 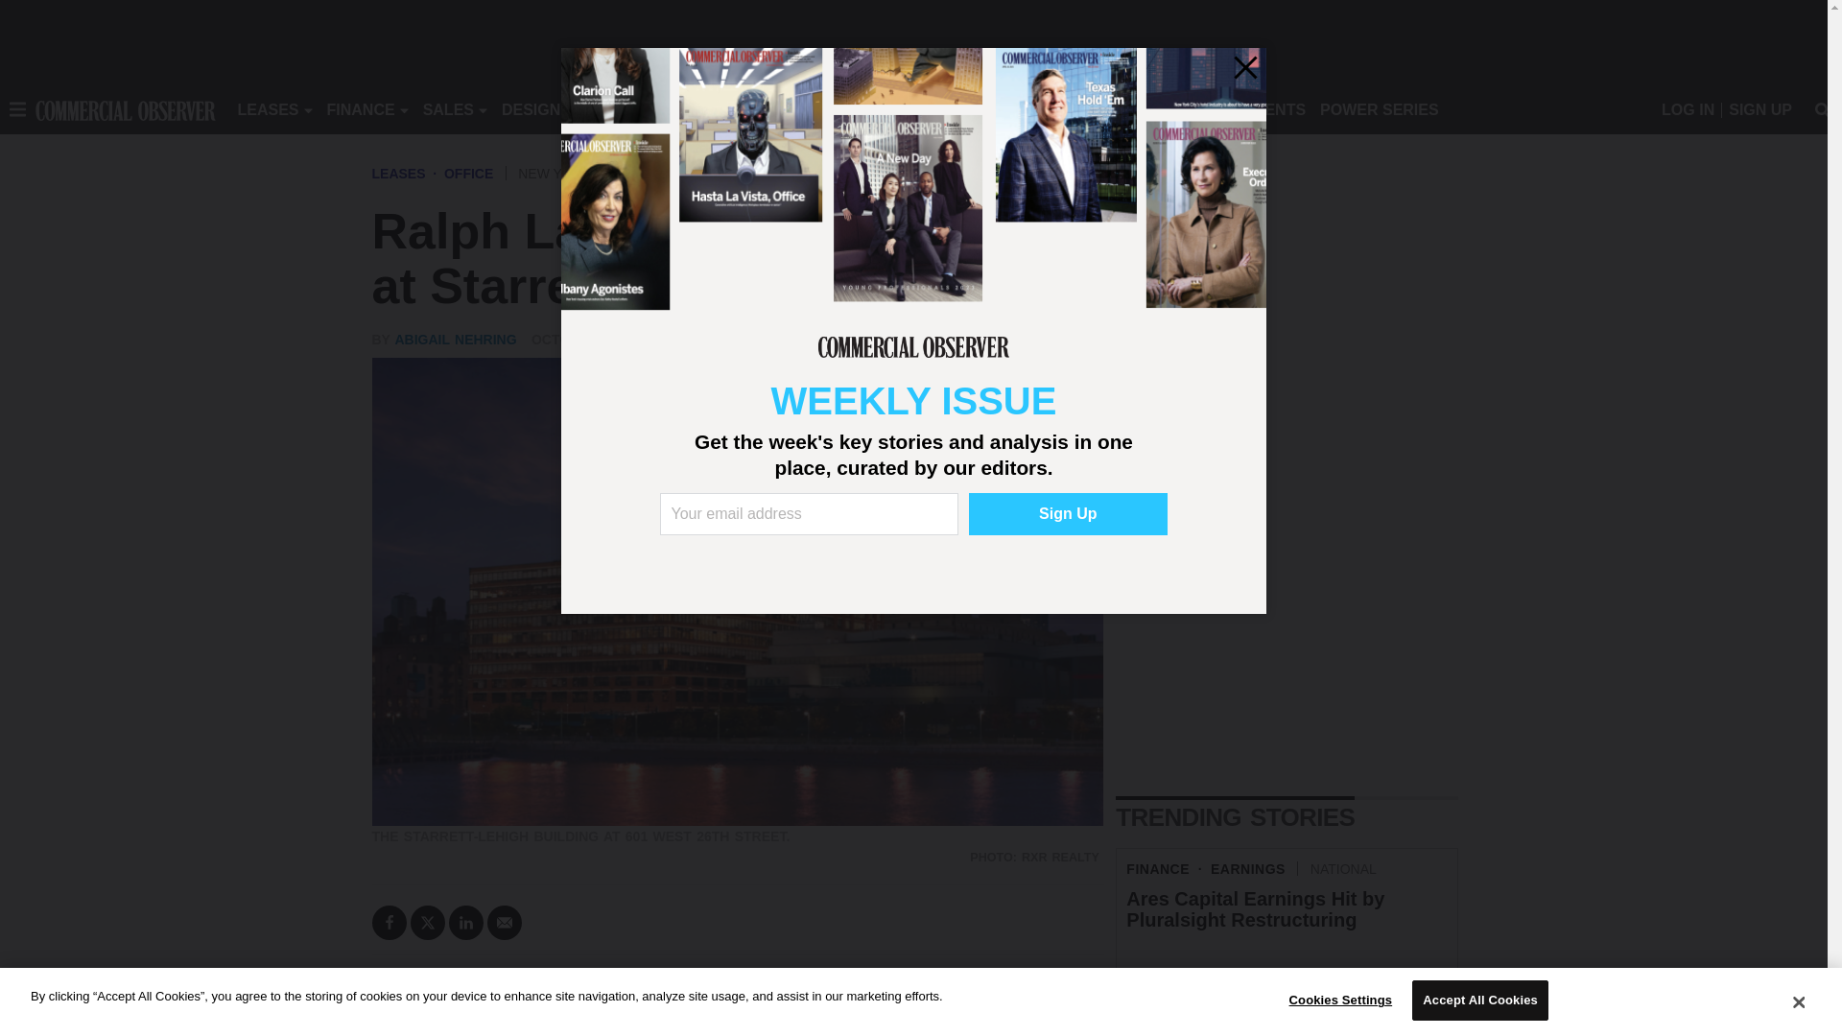 What do you see at coordinates (361, 109) in the screenshot?
I see `FINANCE` at bounding box center [361, 109].